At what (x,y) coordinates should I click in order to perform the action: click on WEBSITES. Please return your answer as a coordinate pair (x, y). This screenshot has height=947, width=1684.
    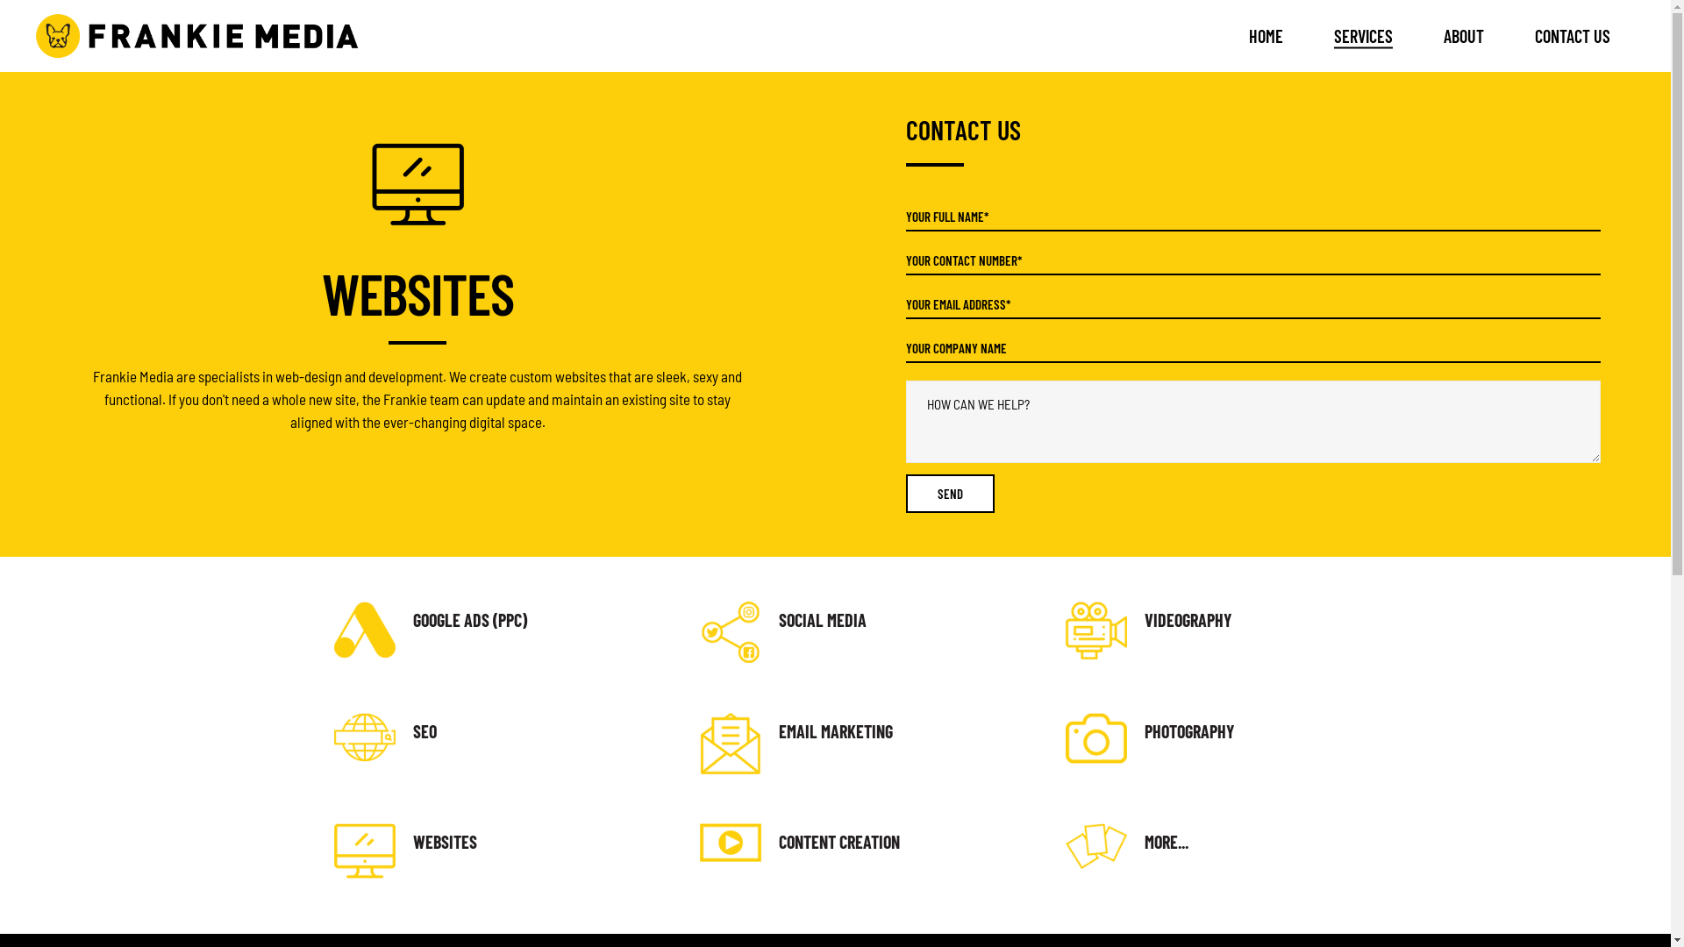
    Looking at the image, I should click on (444, 842).